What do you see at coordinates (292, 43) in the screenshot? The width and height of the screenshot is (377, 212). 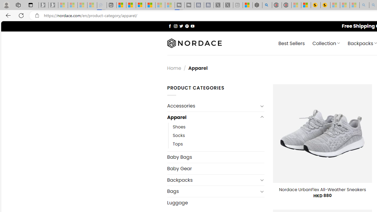 I see `  Best Sellers` at bounding box center [292, 43].